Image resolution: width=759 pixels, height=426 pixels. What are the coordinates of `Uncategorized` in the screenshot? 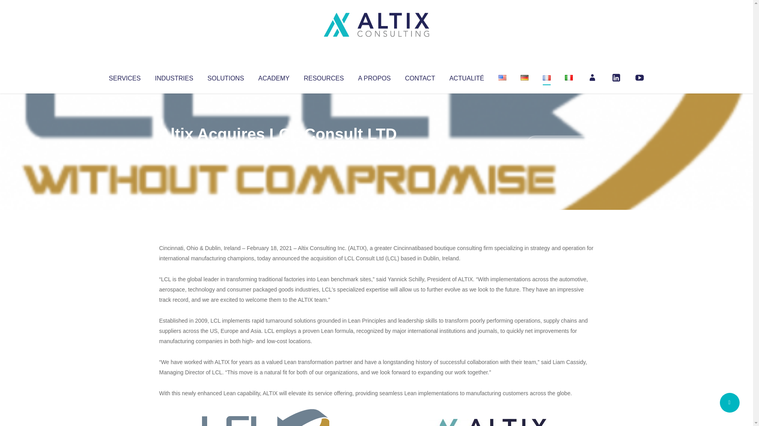 It's located at (276, 150).